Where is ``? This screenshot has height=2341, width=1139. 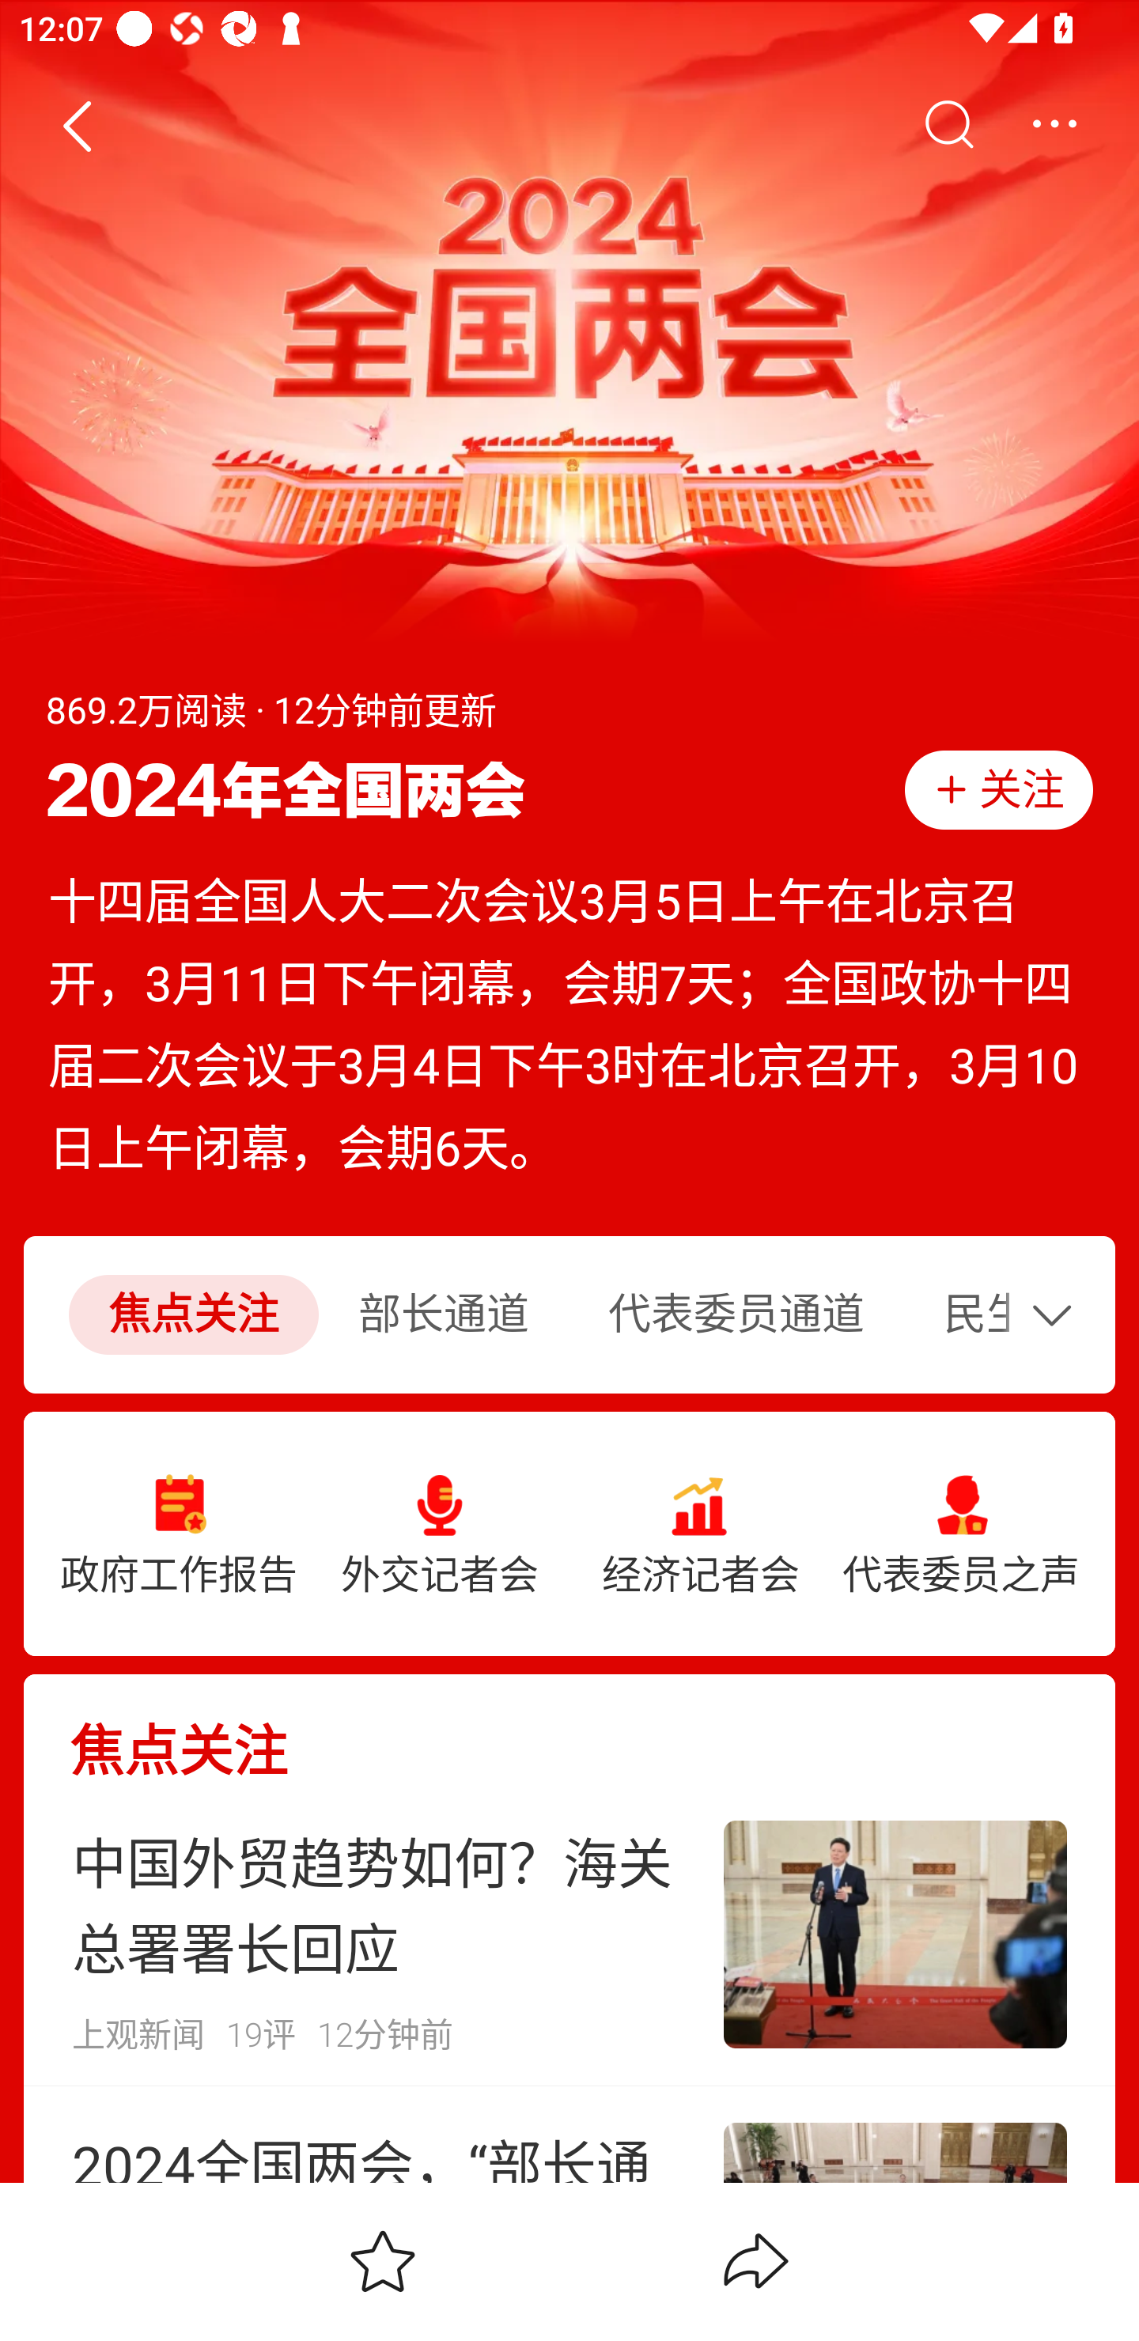  is located at coordinates (948, 125).